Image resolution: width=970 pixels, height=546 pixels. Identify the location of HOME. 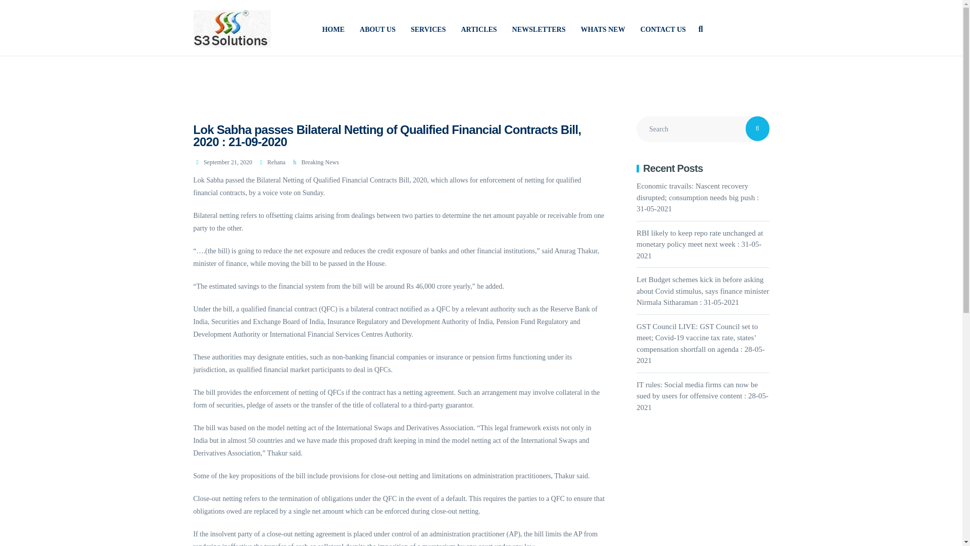
(333, 29).